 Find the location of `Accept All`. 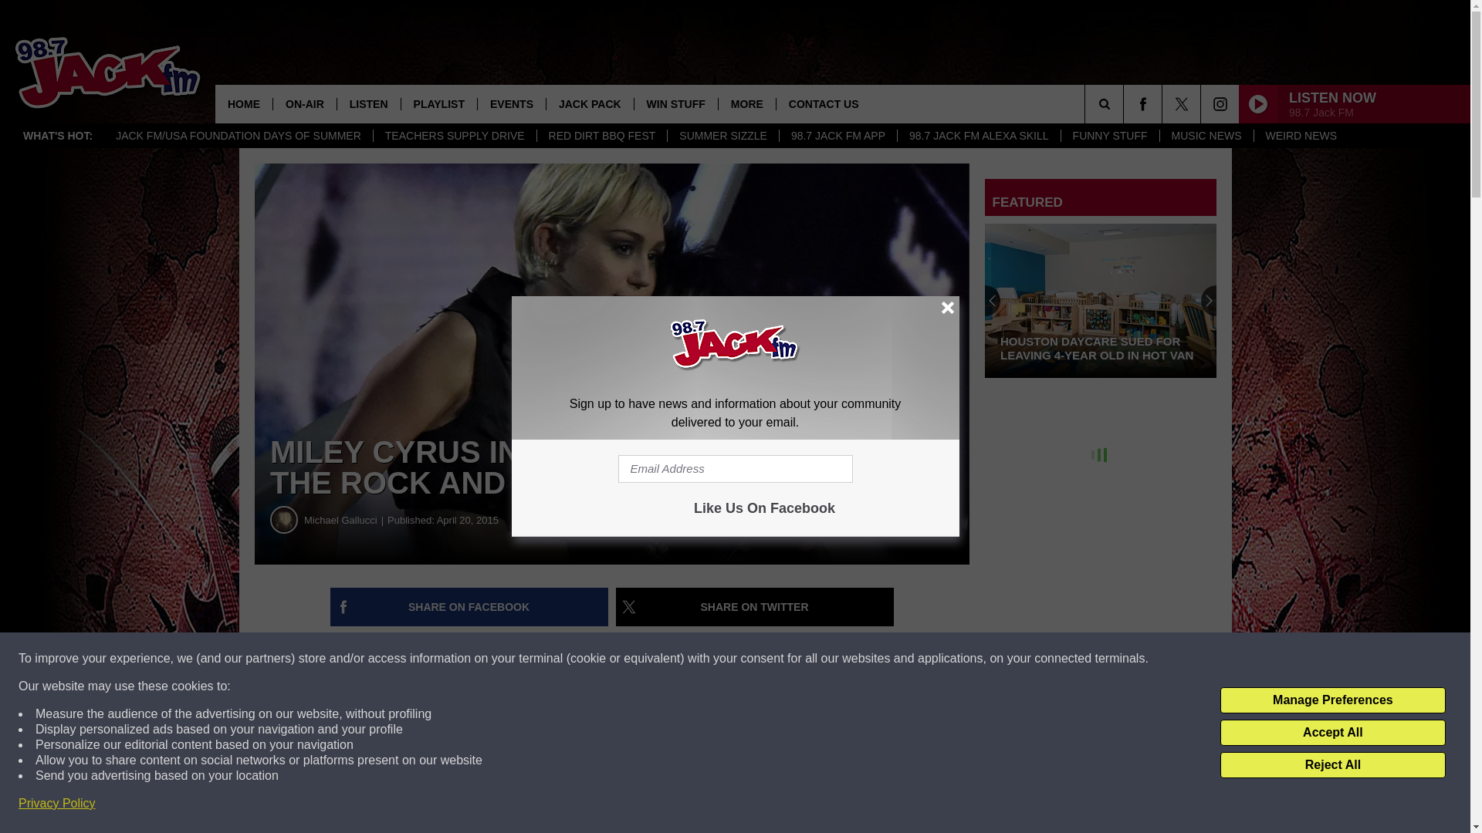

Accept All is located at coordinates (1332, 733).